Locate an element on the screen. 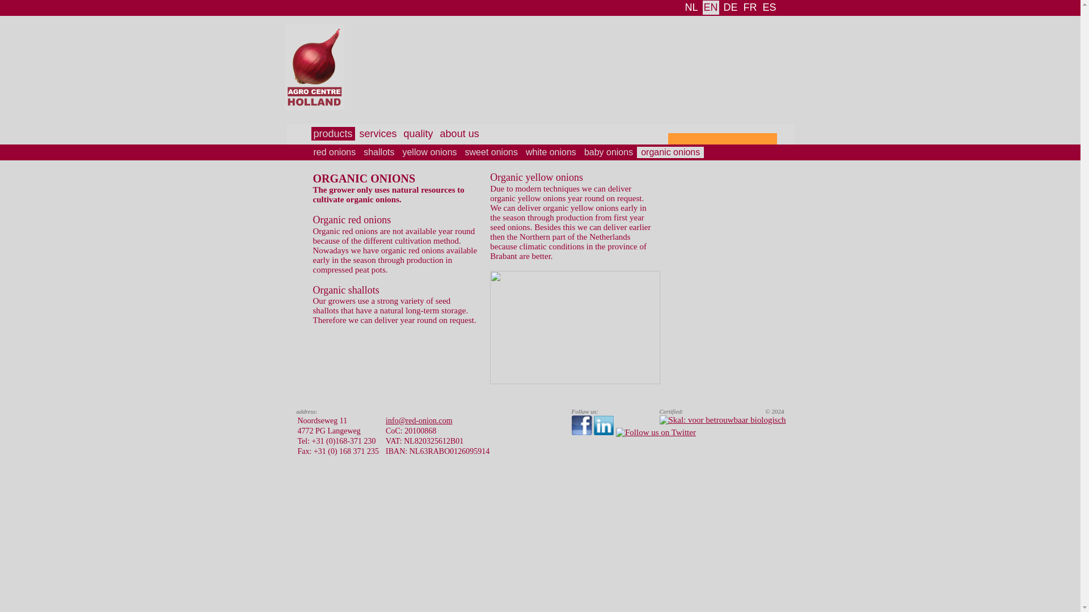 This screenshot has width=1089, height=612. yellow onions is located at coordinates (429, 152).